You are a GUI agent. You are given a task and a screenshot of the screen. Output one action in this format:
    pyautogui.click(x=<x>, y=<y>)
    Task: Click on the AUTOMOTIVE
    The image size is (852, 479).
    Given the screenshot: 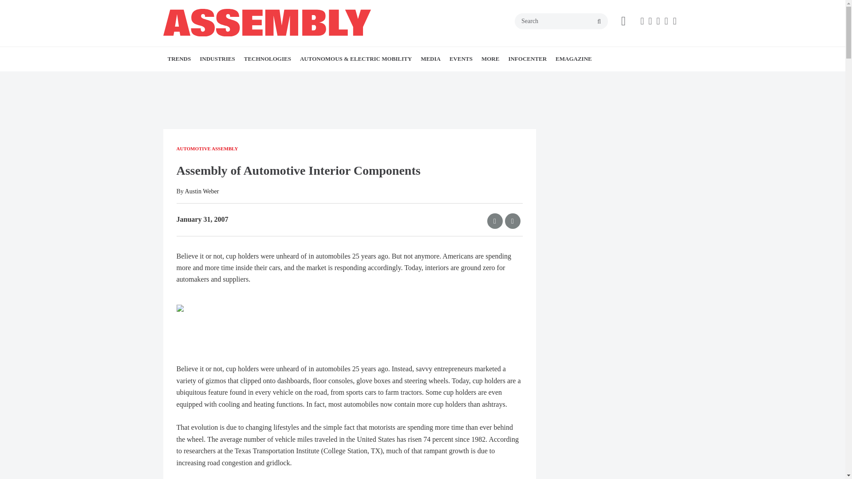 What is the action you would take?
    pyautogui.click(x=272, y=79)
    